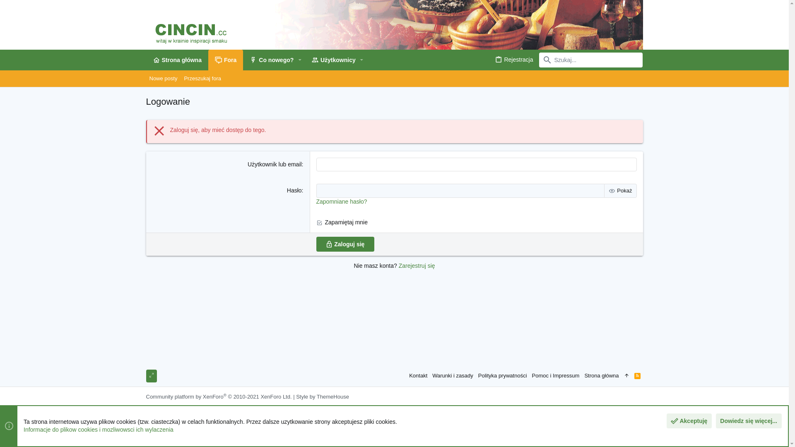  What do you see at coordinates (99, 430) in the screenshot?
I see `Informacje do plikow cookies i mozliwowsci ich wylaczenia` at bounding box center [99, 430].